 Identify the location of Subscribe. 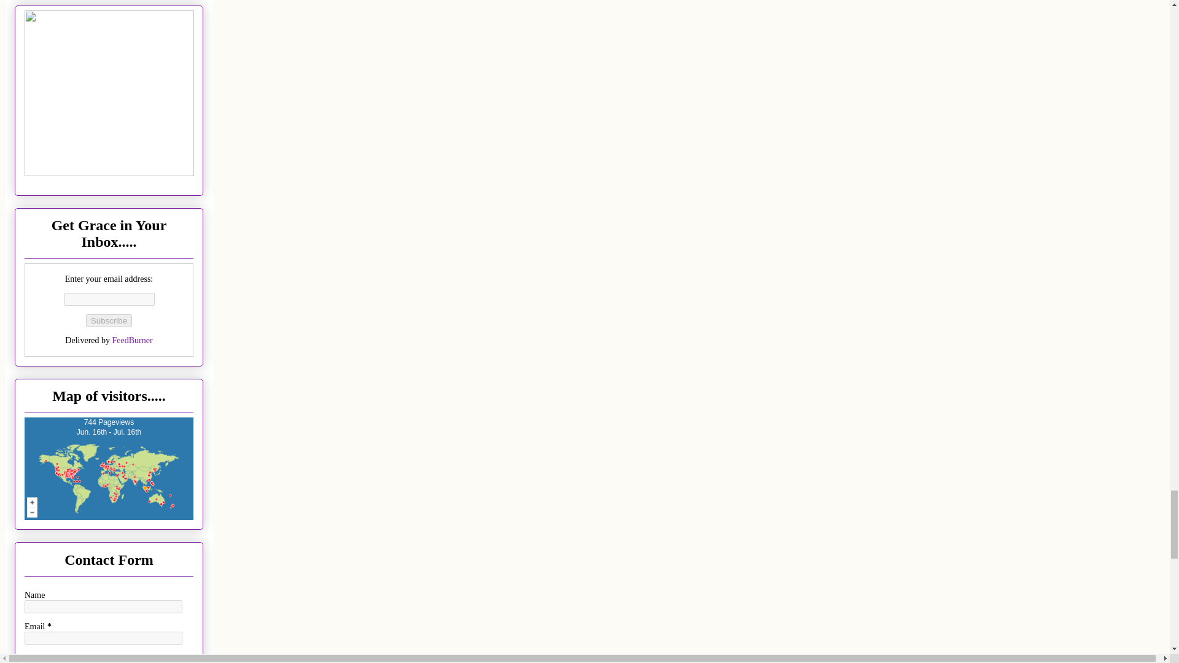
(109, 320).